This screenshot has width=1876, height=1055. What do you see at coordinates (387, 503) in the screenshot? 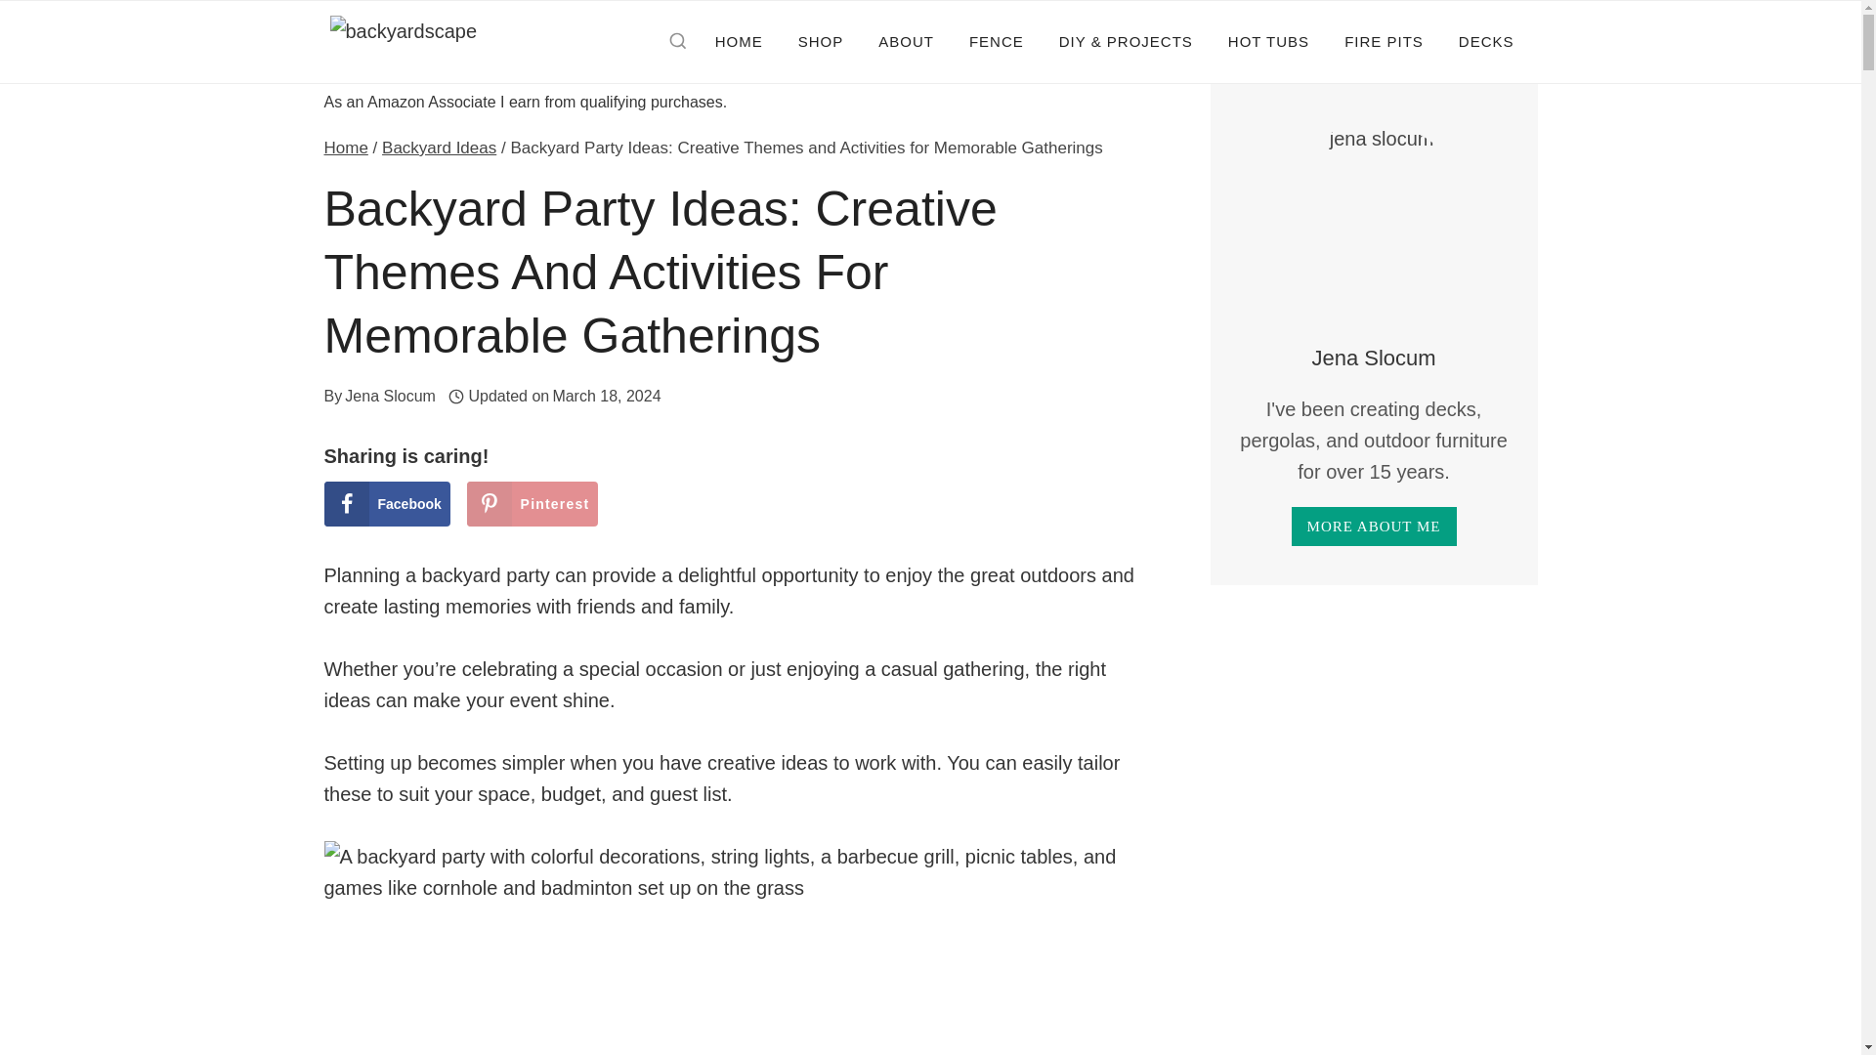
I see `Facebook` at bounding box center [387, 503].